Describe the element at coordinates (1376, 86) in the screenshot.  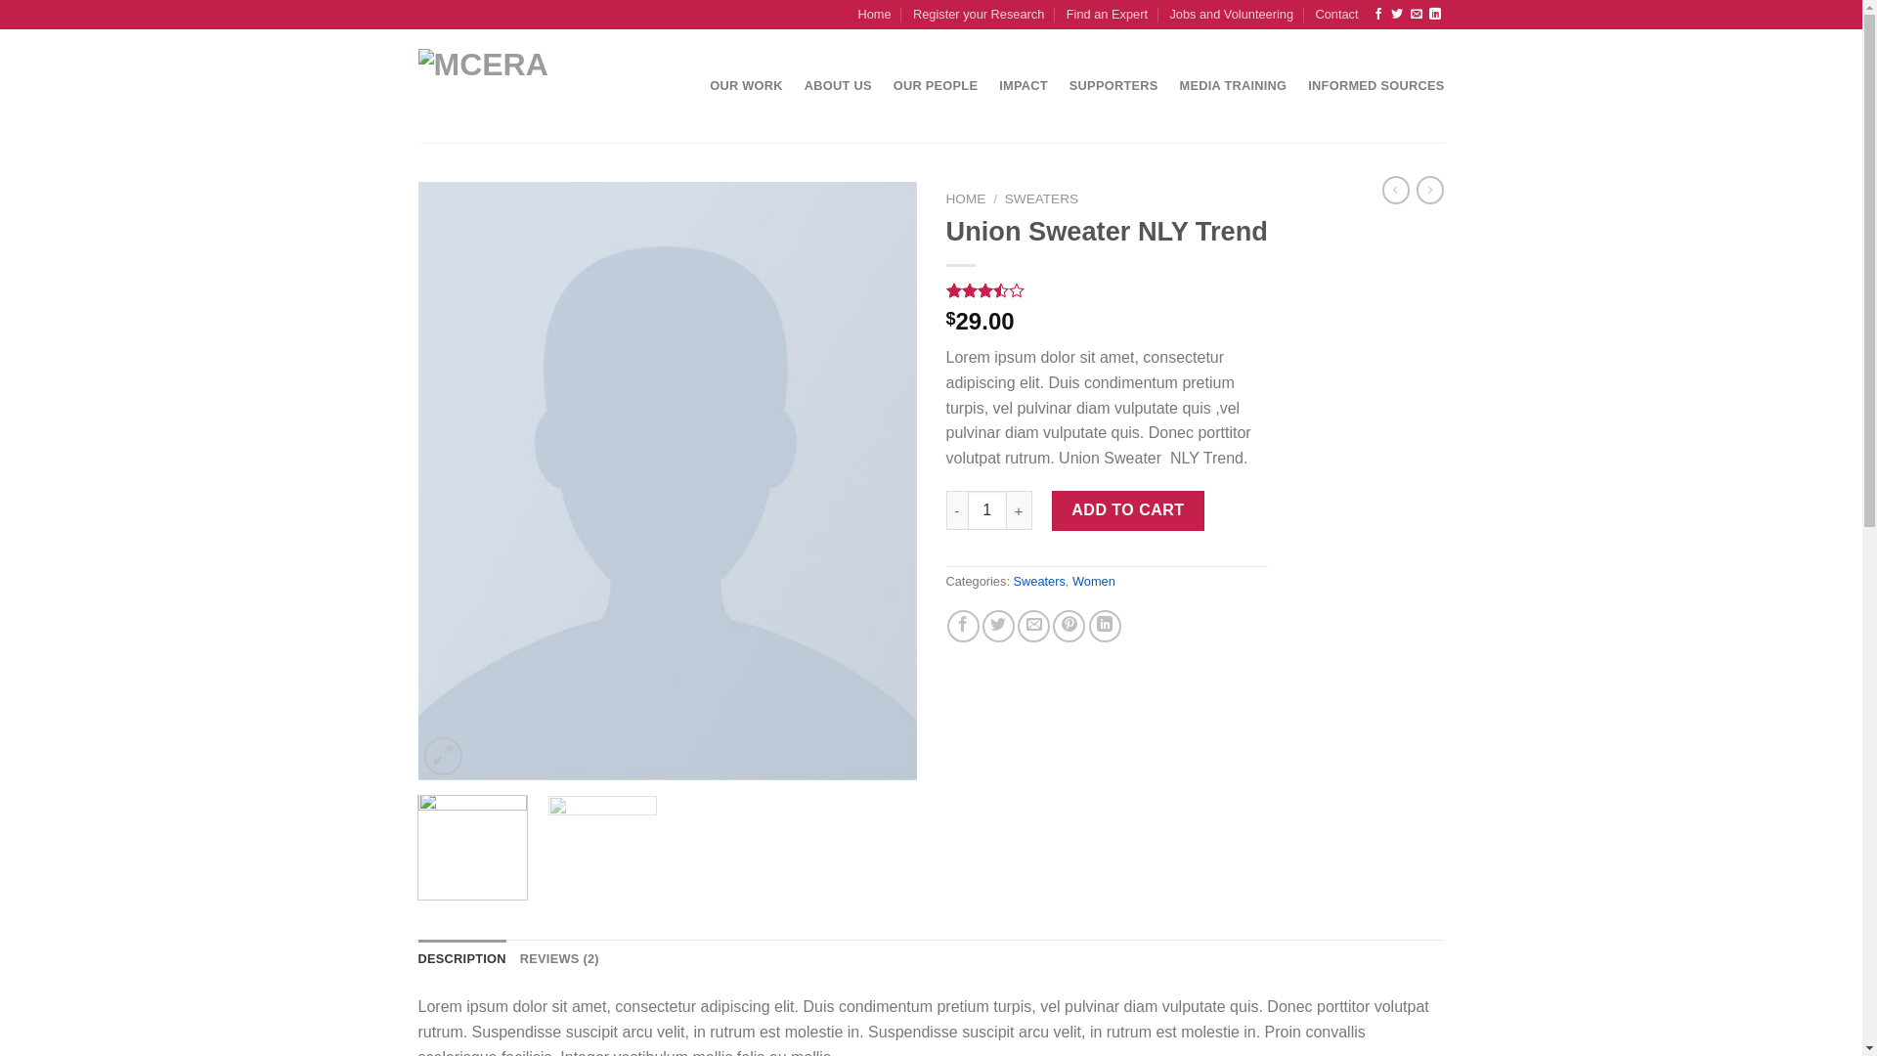
I see `INFORMED SOURCES` at that location.